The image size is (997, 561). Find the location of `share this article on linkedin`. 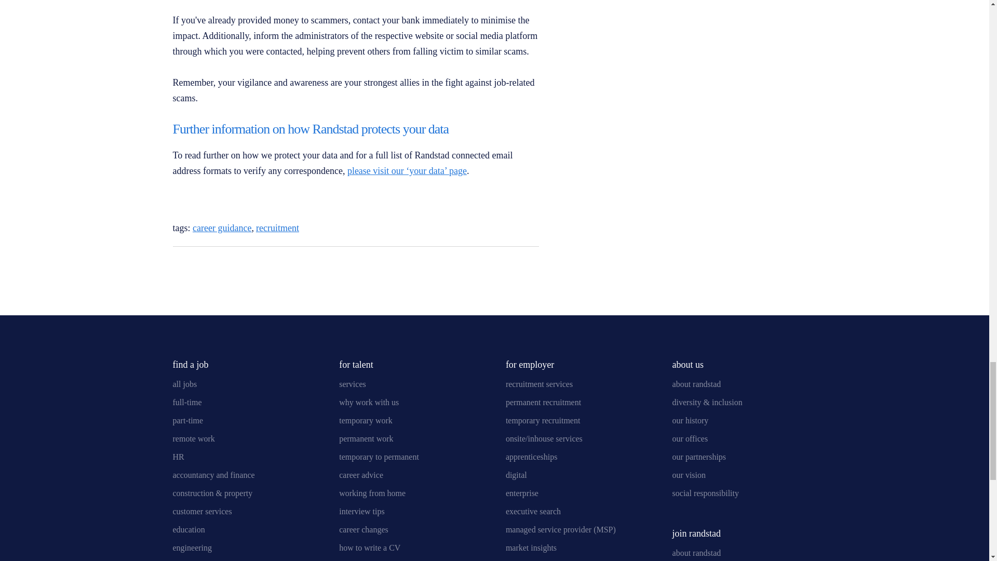

share this article on linkedin is located at coordinates (477, 265).